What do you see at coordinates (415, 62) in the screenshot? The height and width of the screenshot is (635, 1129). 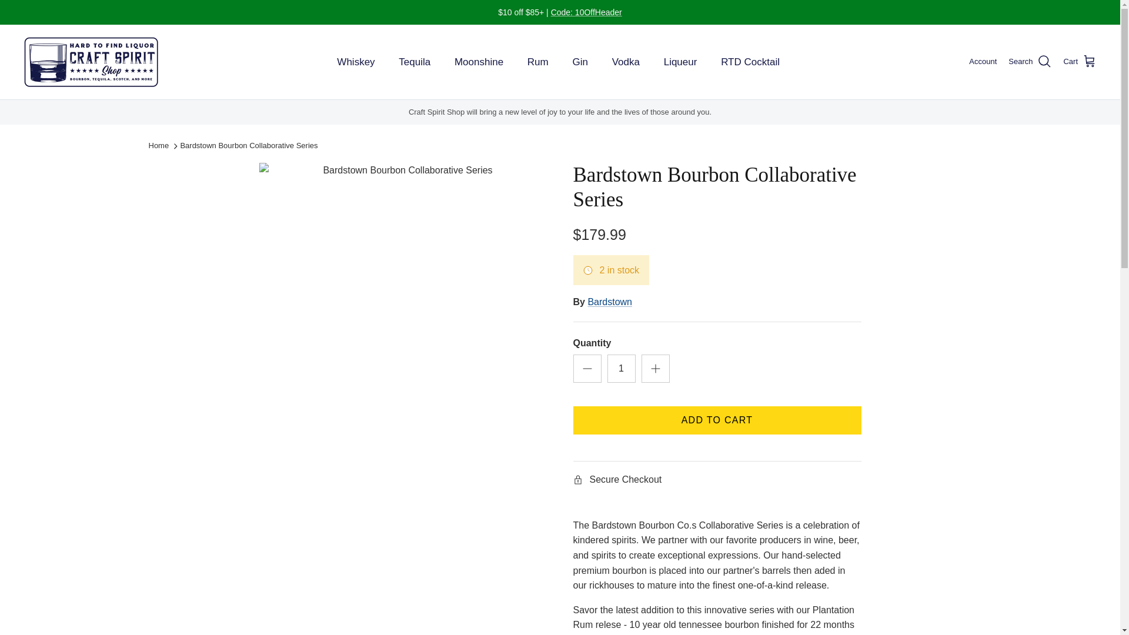 I see `Tequila` at bounding box center [415, 62].